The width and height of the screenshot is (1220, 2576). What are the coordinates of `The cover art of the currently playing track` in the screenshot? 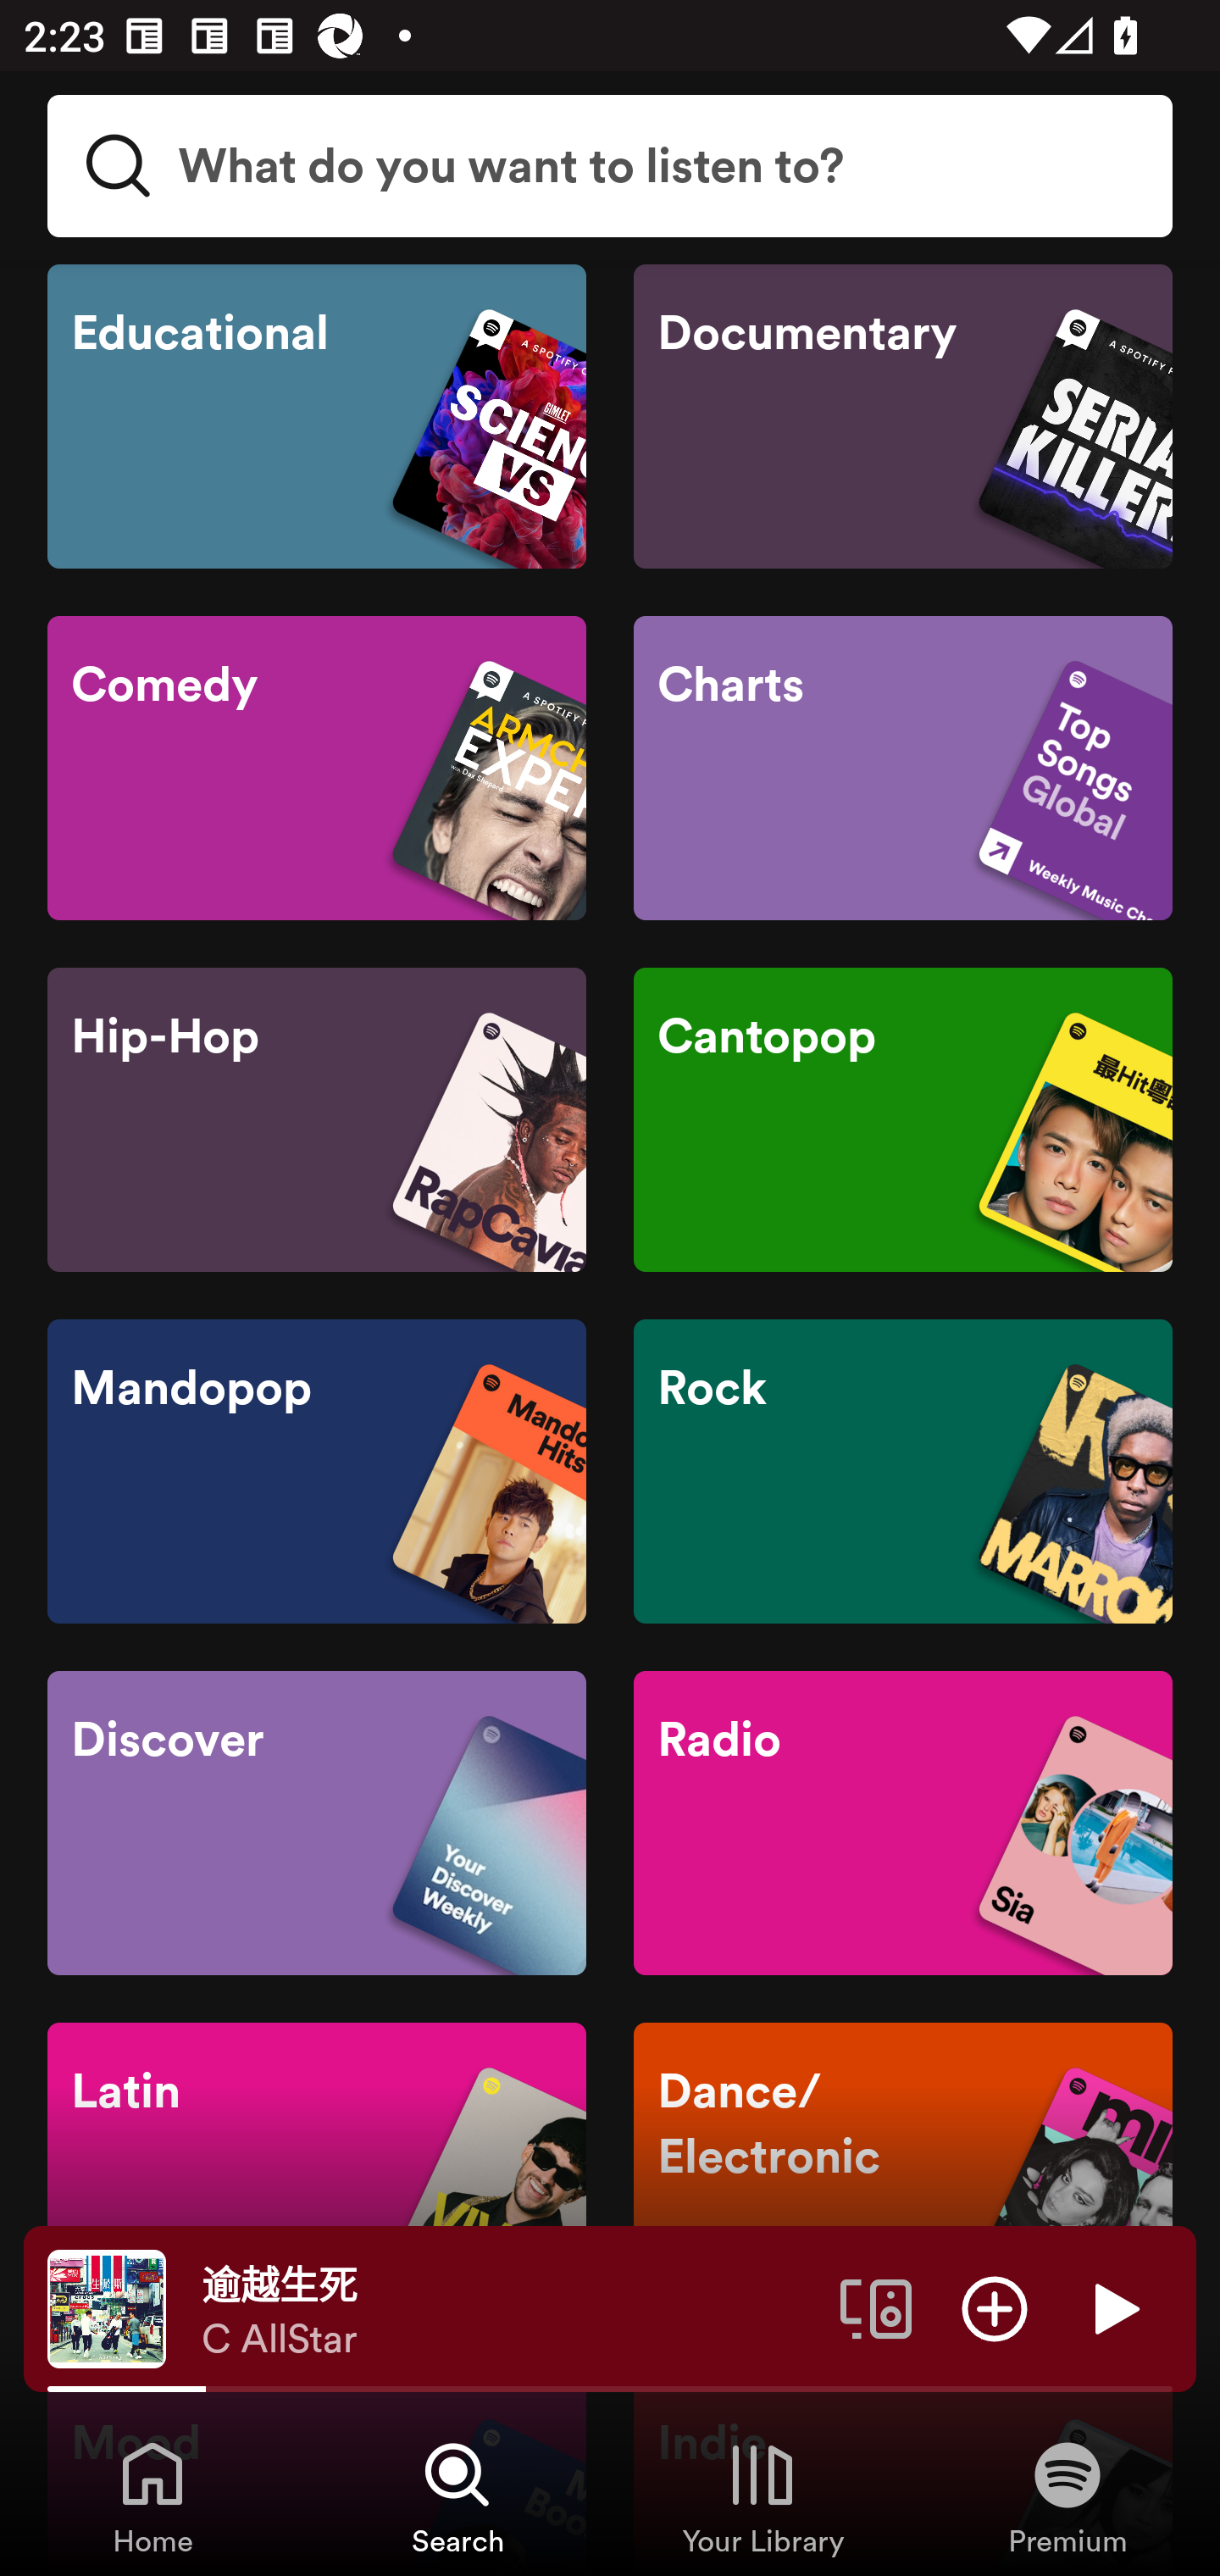 It's located at (107, 2307).